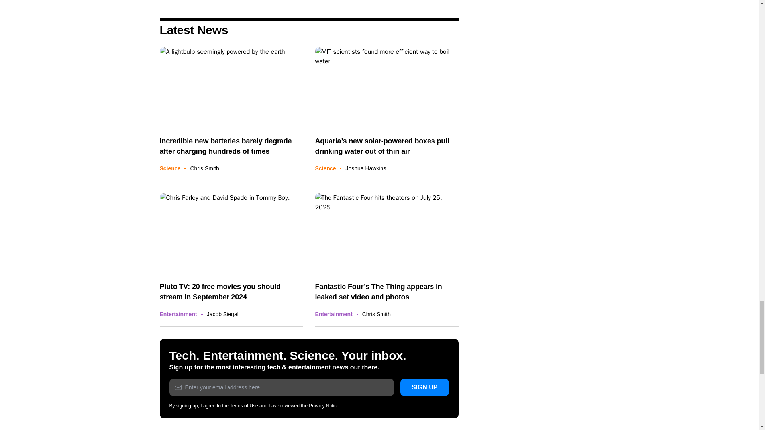 The width and height of the screenshot is (765, 430). I want to click on pull clean drinking water out of the air, so click(386, 87).